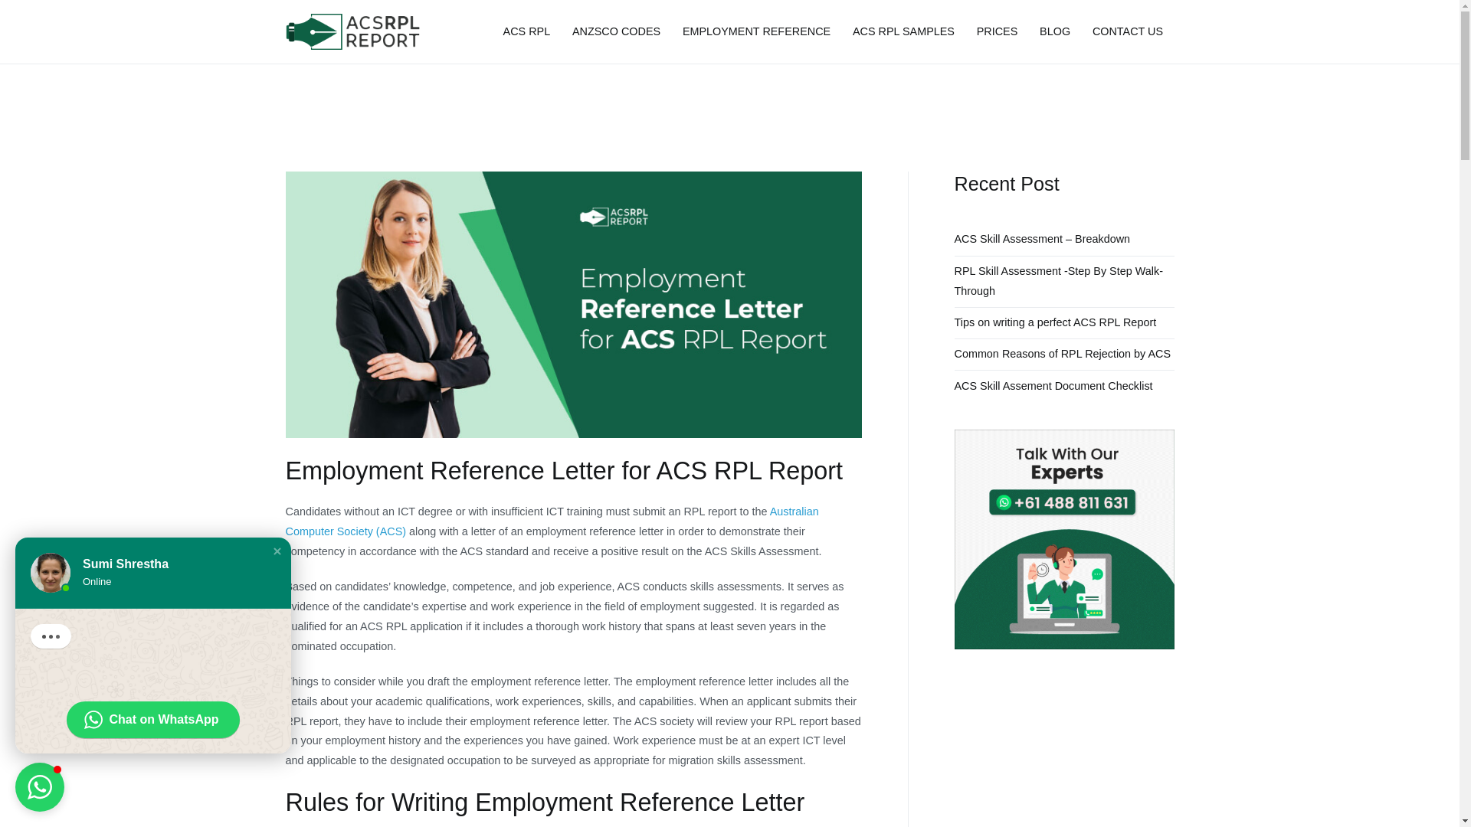 The image size is (1471, 827). What do you see at coordinates (756, 32) in the screenshot?
I see `EMPLOYMENT REFERENCE` at bounding box center [756, 32].